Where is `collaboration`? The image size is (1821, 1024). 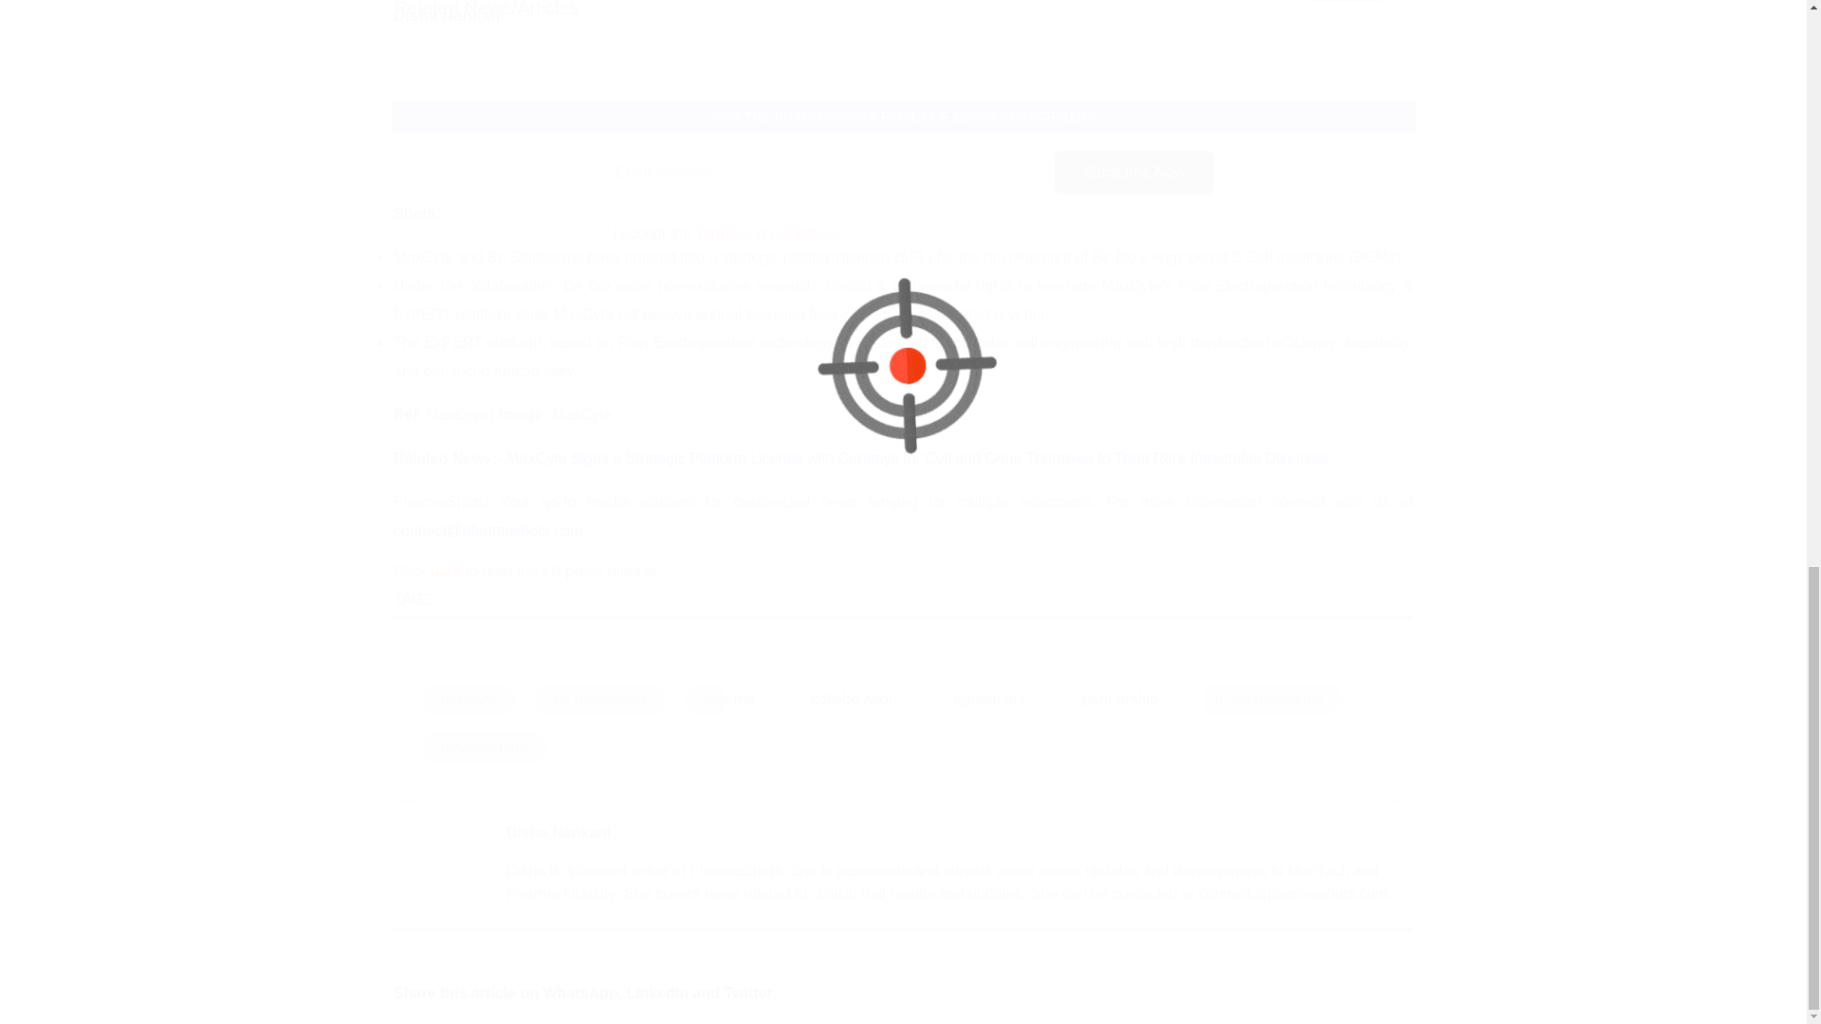 collaboration is located at coordinates (854, 700).